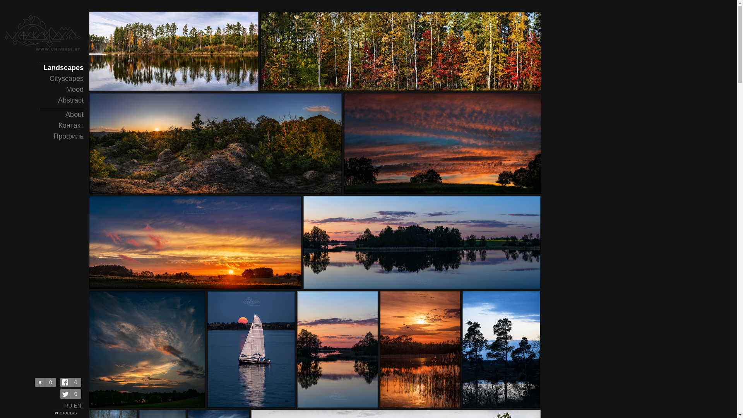 The image size is (743, 418). Describe the element at coordinates (63, 115) in the screenshot. I see `About` at that location.